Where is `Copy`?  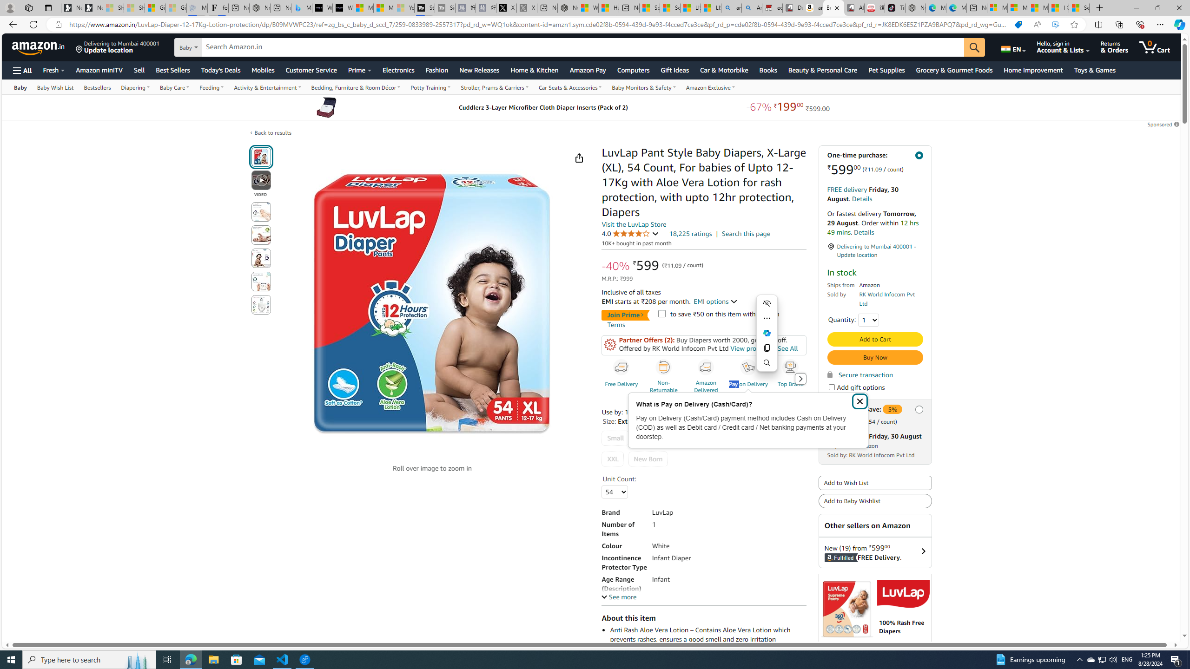 Copy is located at coordinates (767, 348).